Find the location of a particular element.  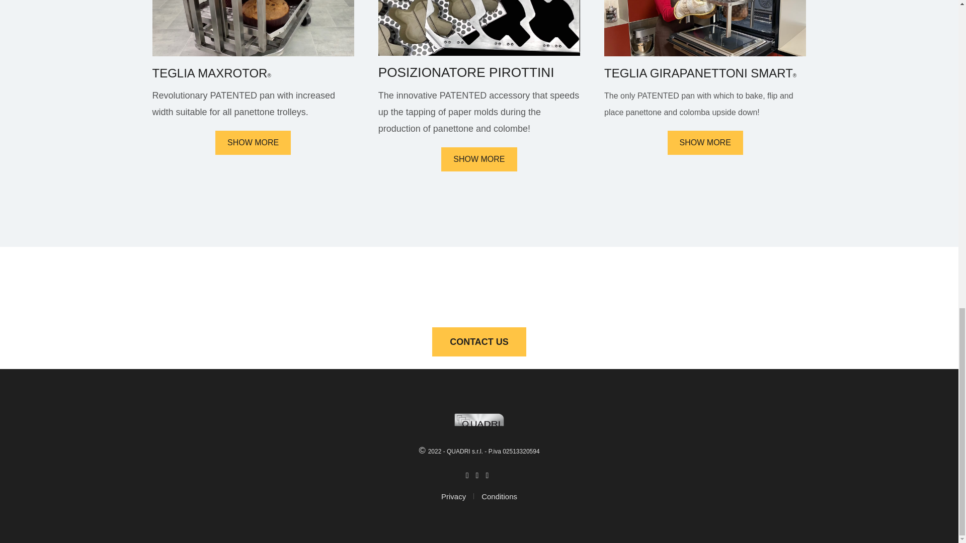

SHOW MORE is located at coordinates (253, 143).